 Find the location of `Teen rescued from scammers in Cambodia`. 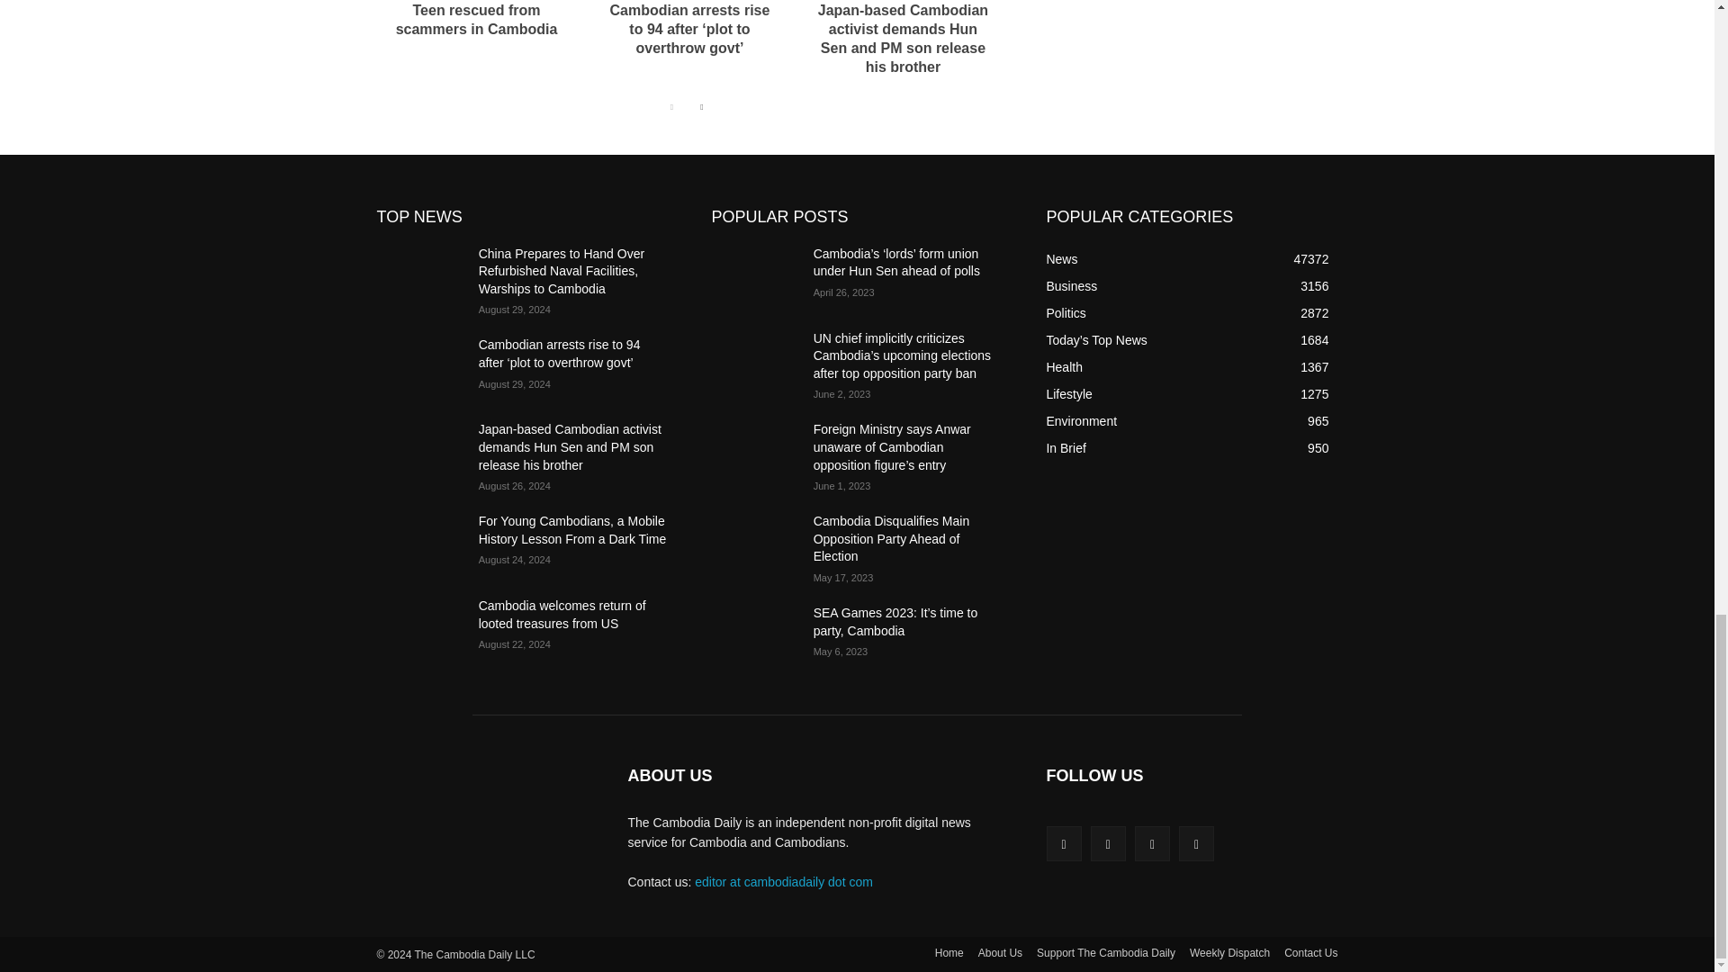

Teen rescued from scammers in Cambodia is located at coordinates (477, 20).